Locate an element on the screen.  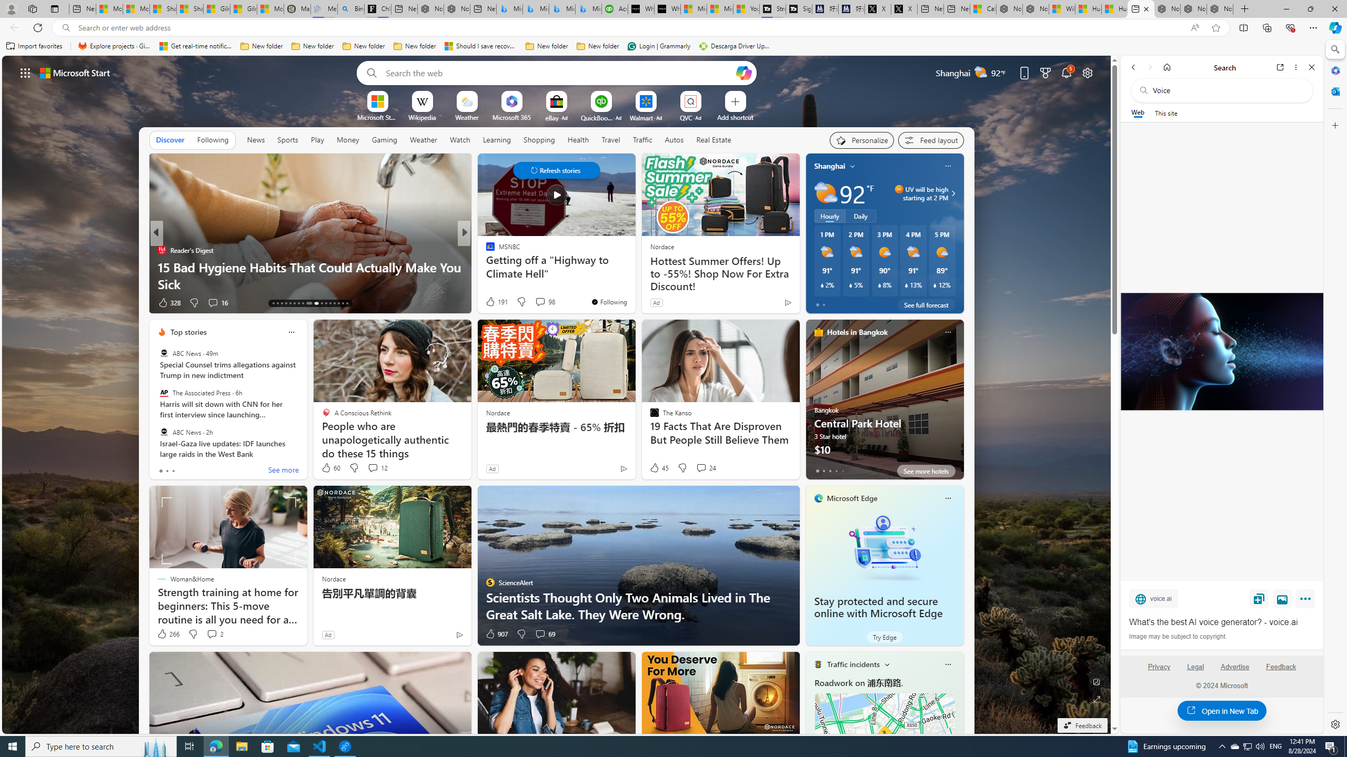
Real Estate is located at coordinates (713, 139).